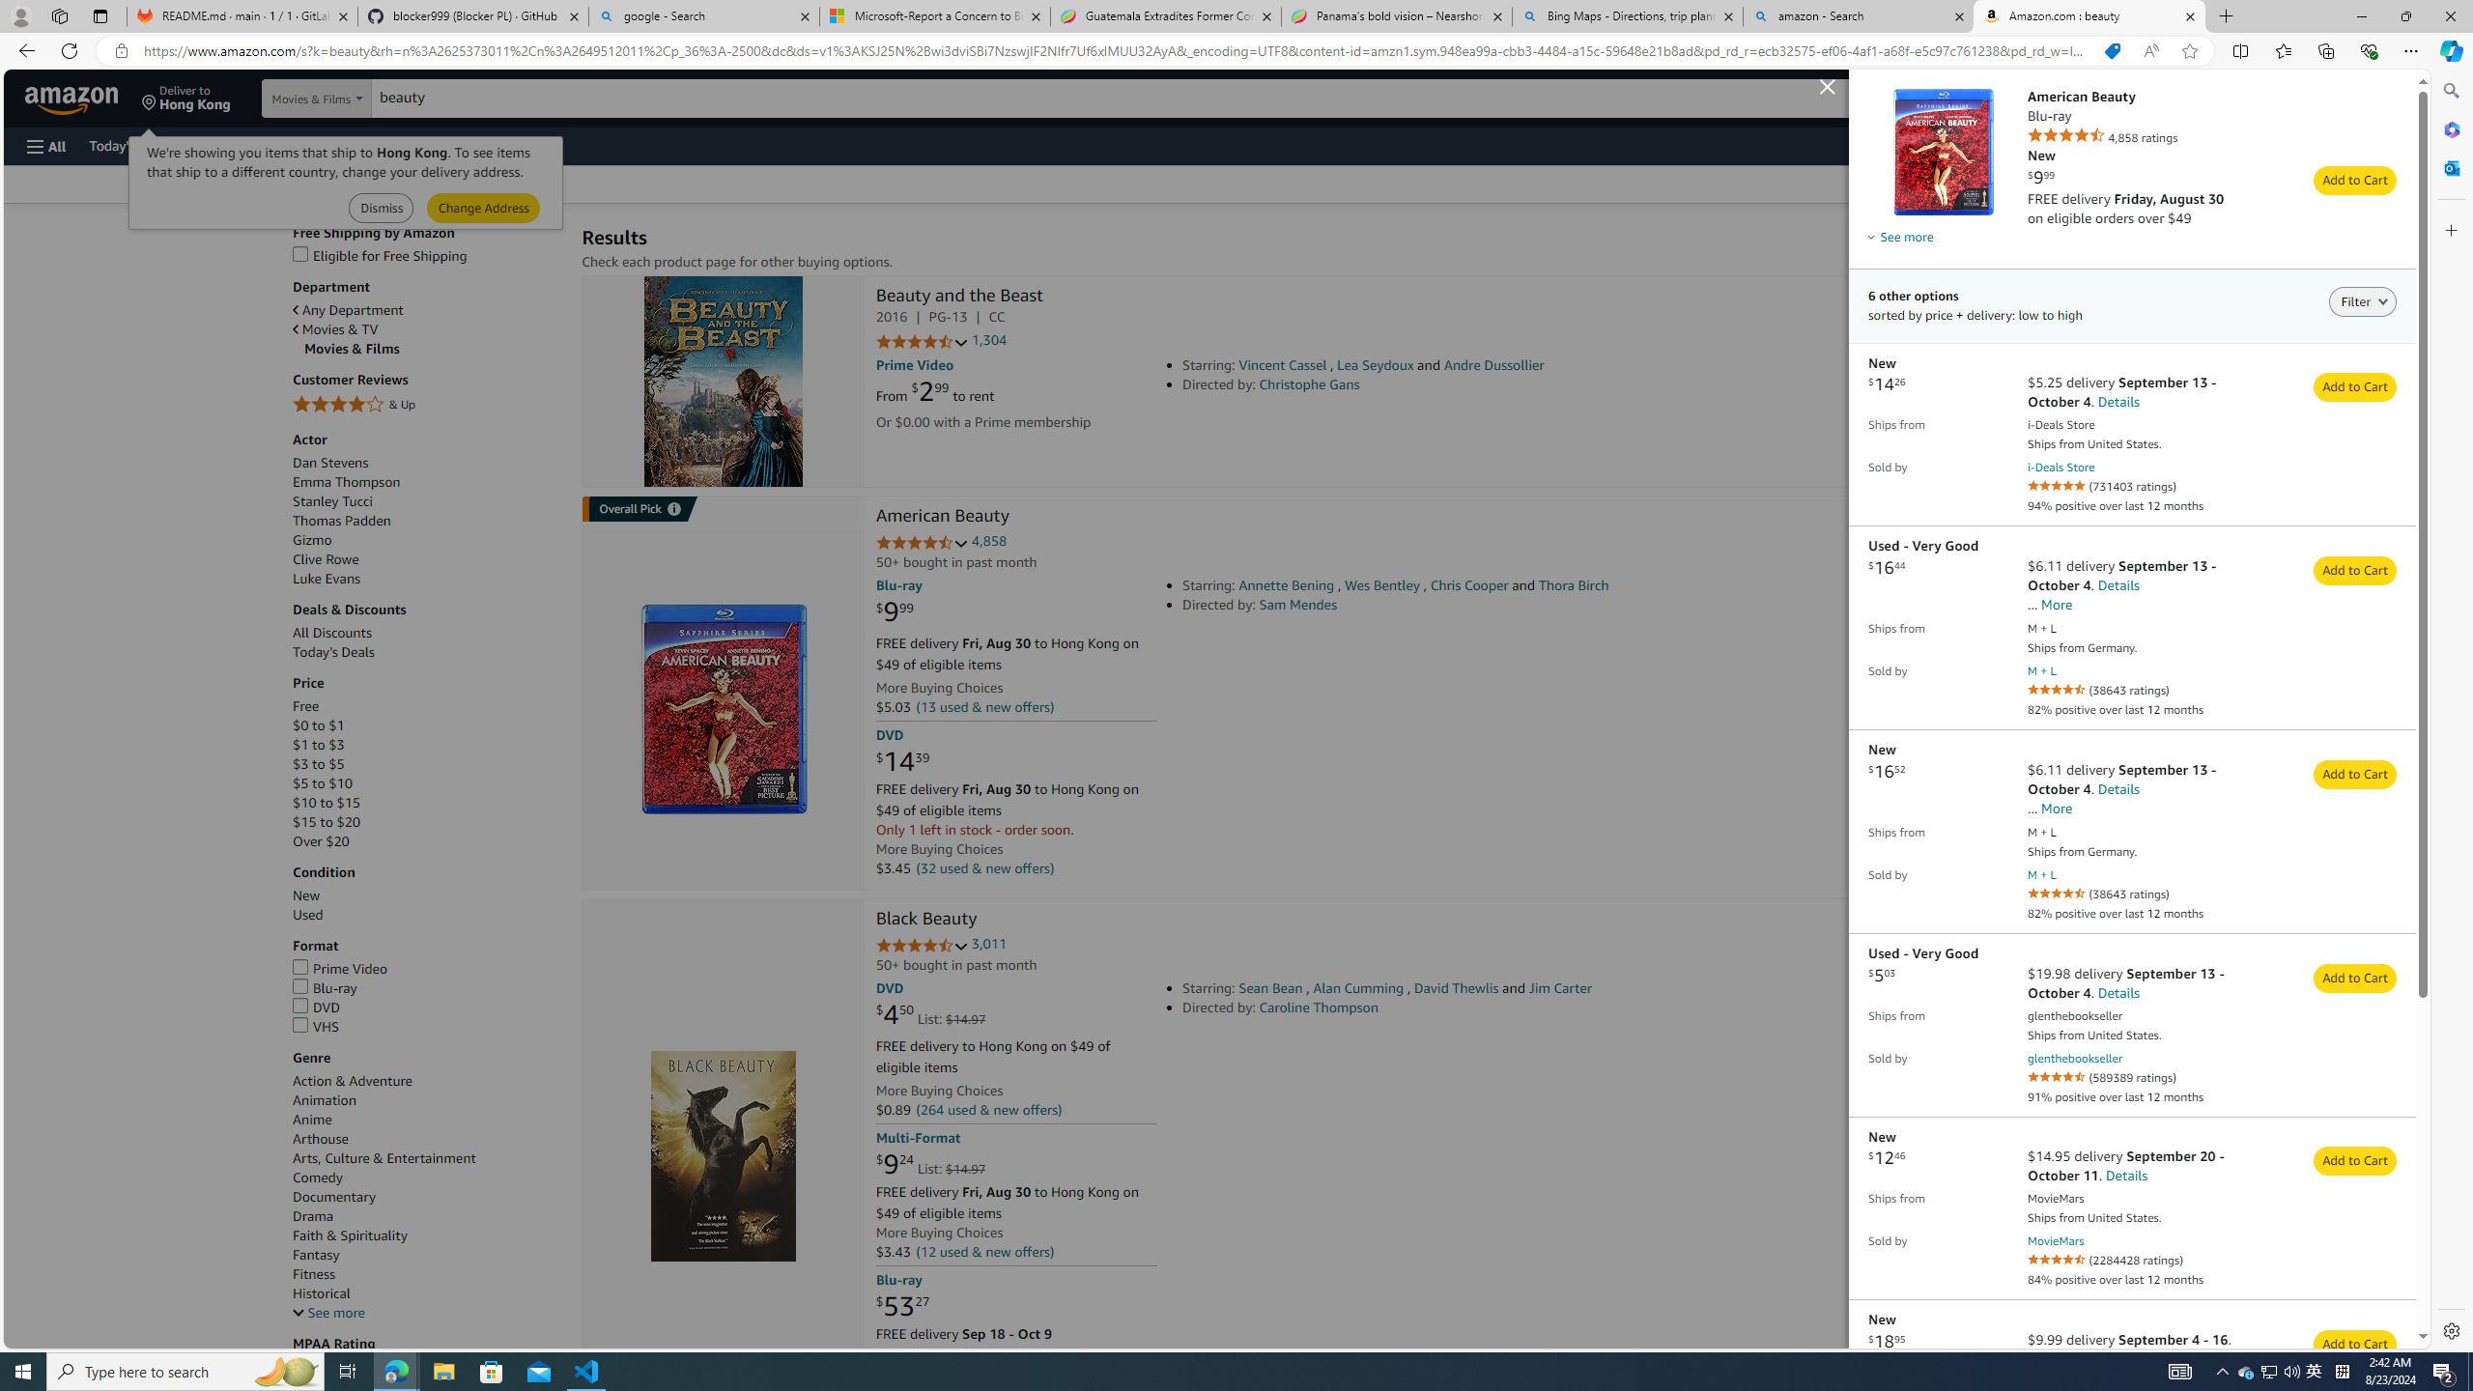  Describe the element at coordinates (2404, 416) in the screenshot. I see `Delete` at that location.